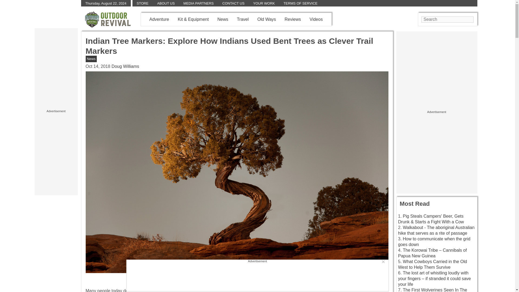  What do you see at coordinates (316, 19) in the screenshot?
I see `Videos` at bounding box center [316, 19].